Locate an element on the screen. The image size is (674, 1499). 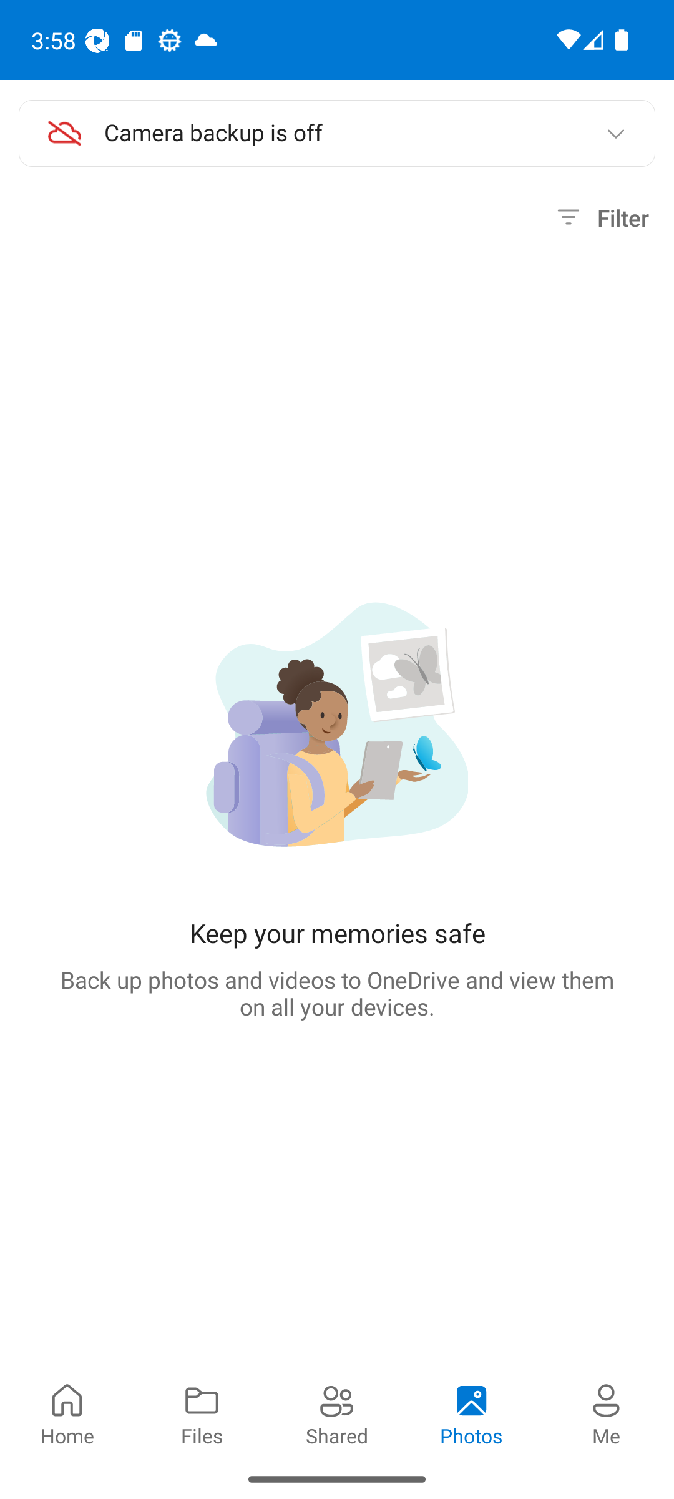
Files pivot Files is located at coordinates (202, 1413).